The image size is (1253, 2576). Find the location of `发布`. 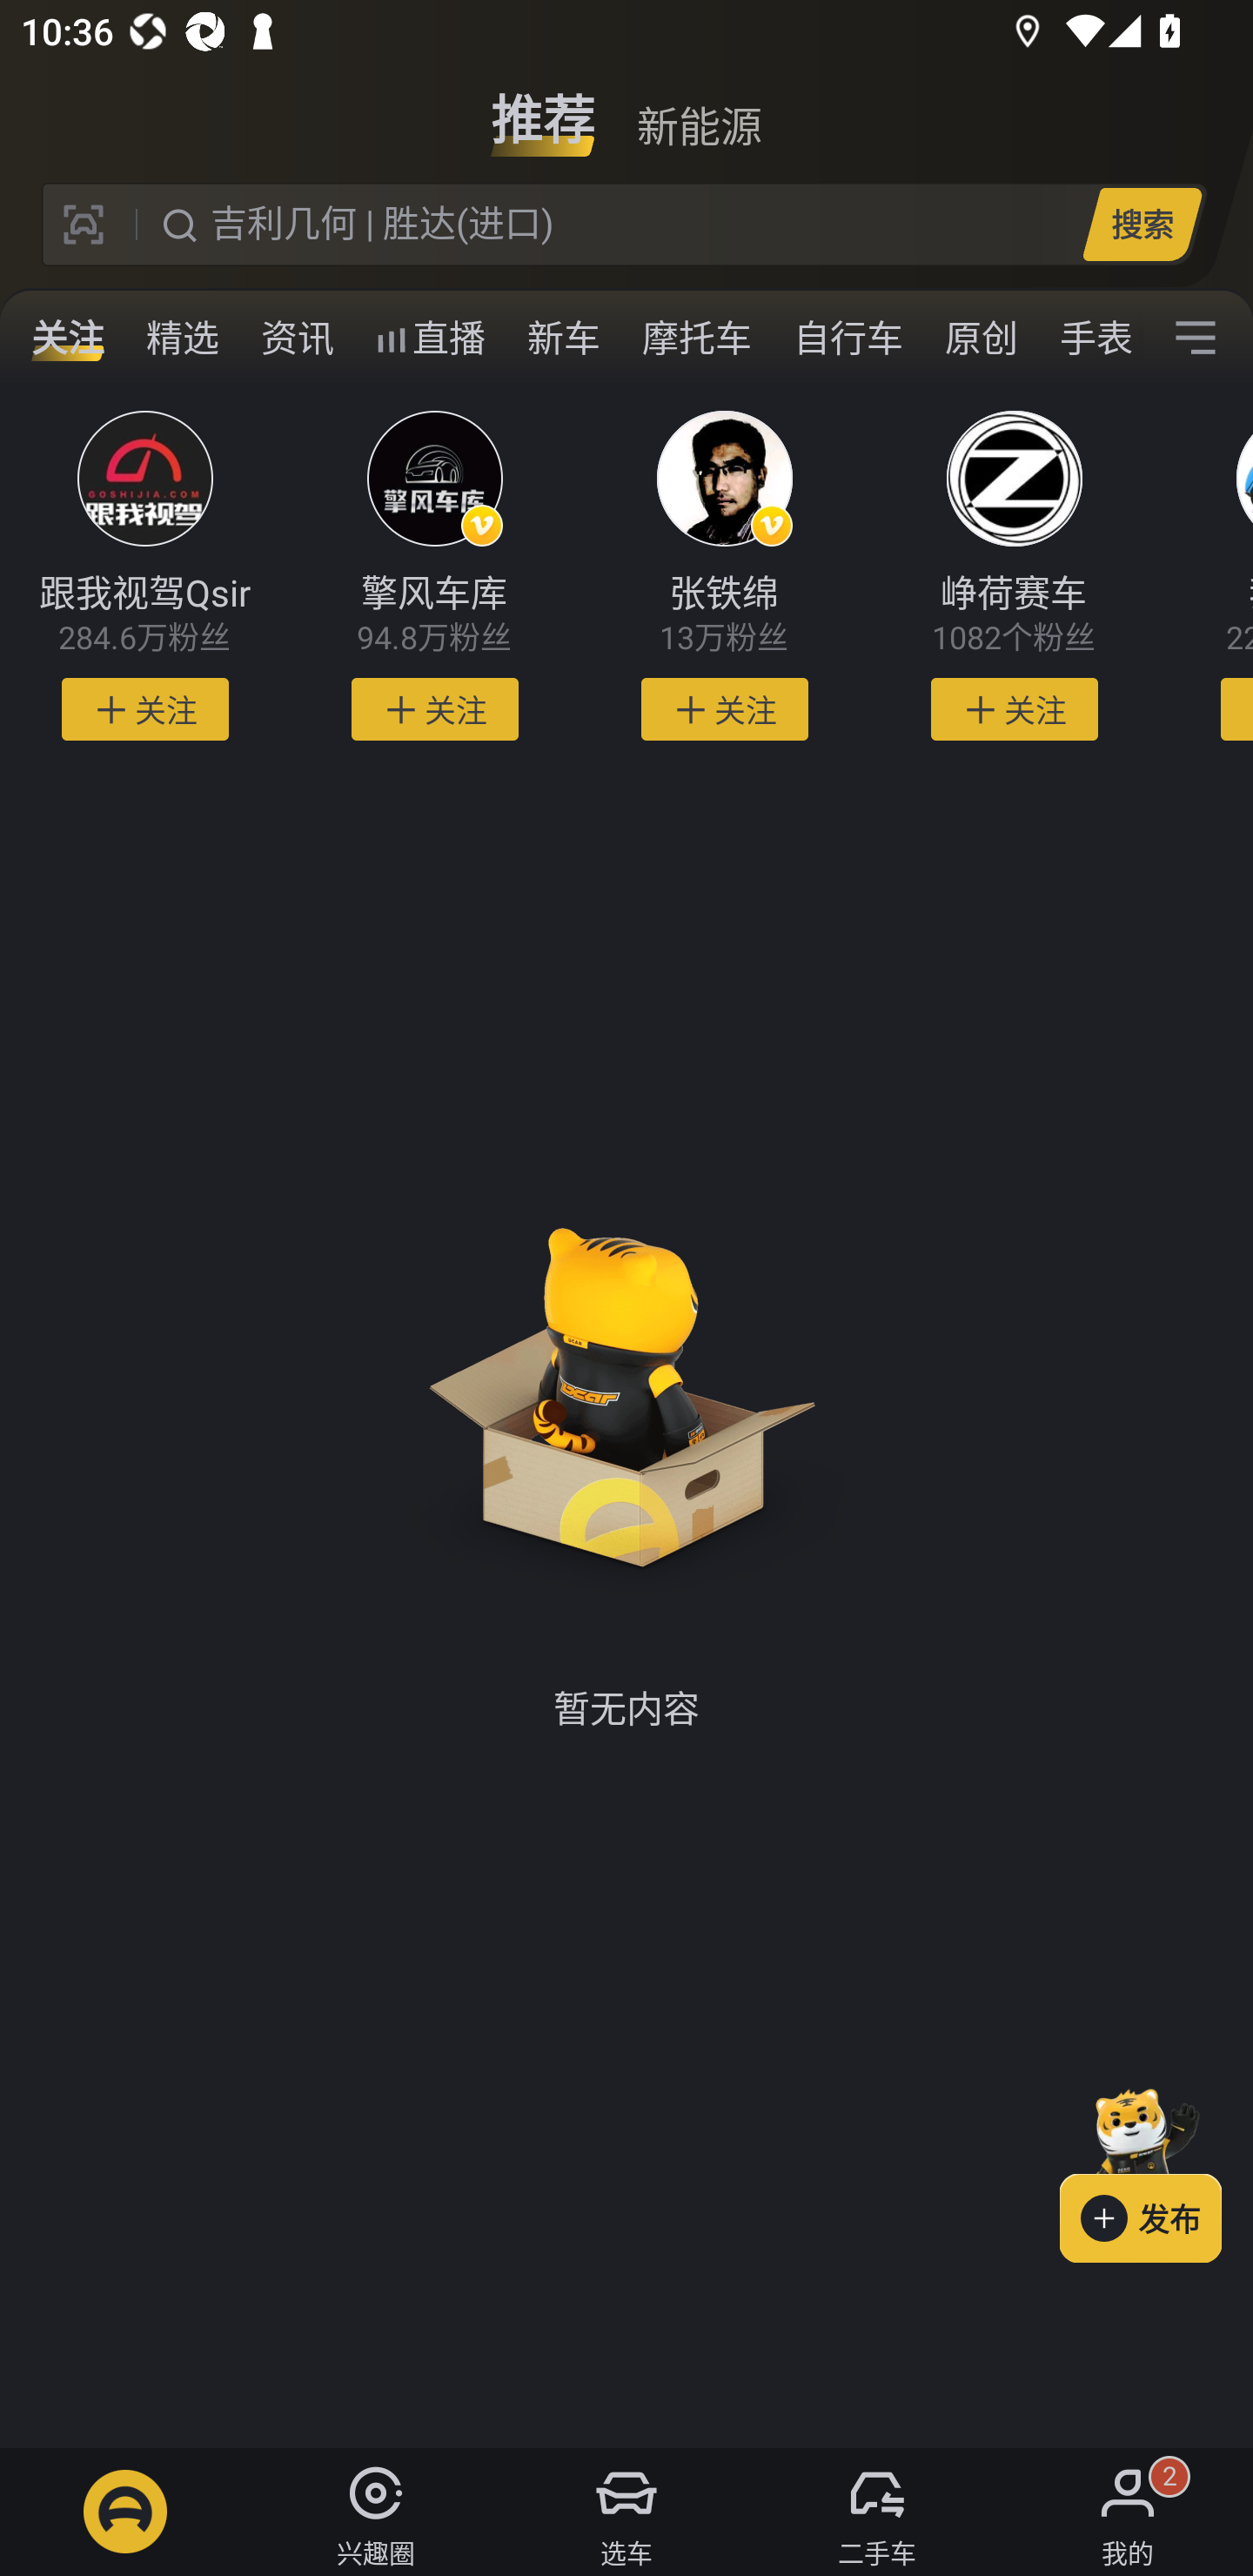

发布 is located at coordinates (1156, 2170).